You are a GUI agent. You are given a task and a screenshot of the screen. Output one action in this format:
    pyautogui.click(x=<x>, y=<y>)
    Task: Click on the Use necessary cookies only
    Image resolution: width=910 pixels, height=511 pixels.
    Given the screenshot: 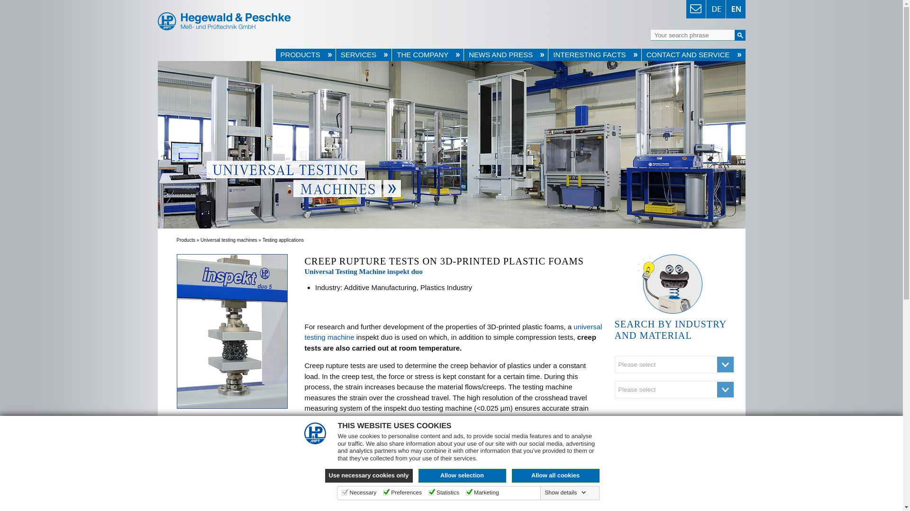 What is the action you would take?
    pyautogui.click(x=369, y=476)
    